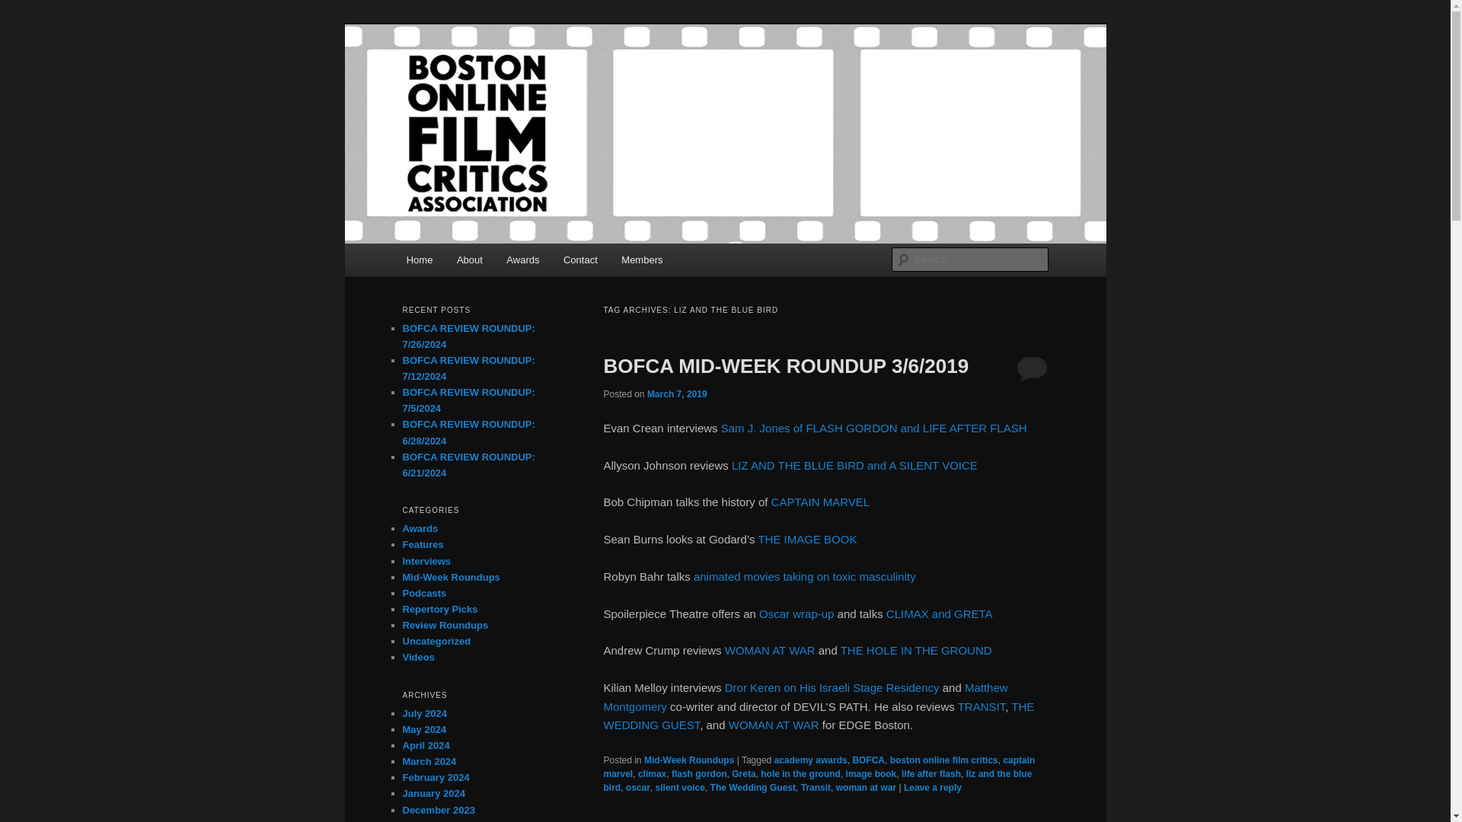 Image resolution: width=1462 pixels, height=822 pixels. I want to click on About, so click(469, 259).